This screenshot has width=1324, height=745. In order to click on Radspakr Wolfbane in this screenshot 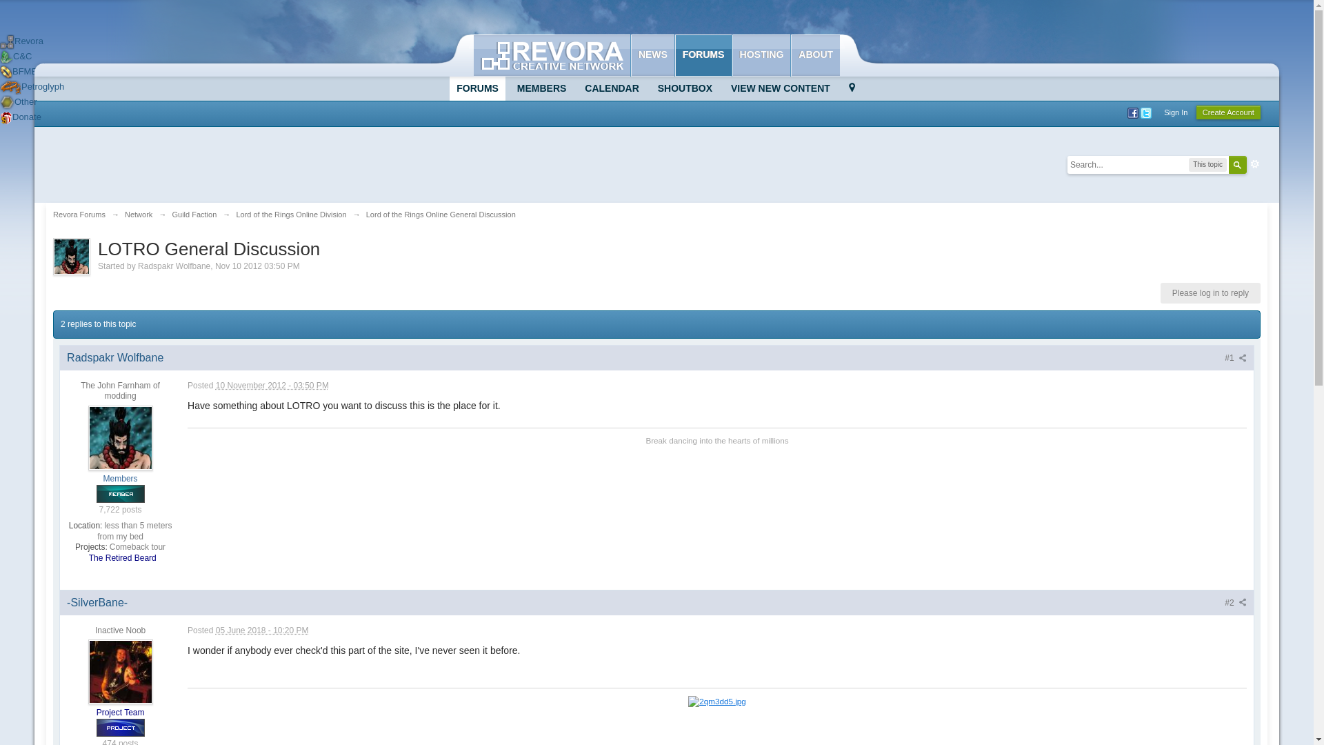, I will do `click(174, 266)`.